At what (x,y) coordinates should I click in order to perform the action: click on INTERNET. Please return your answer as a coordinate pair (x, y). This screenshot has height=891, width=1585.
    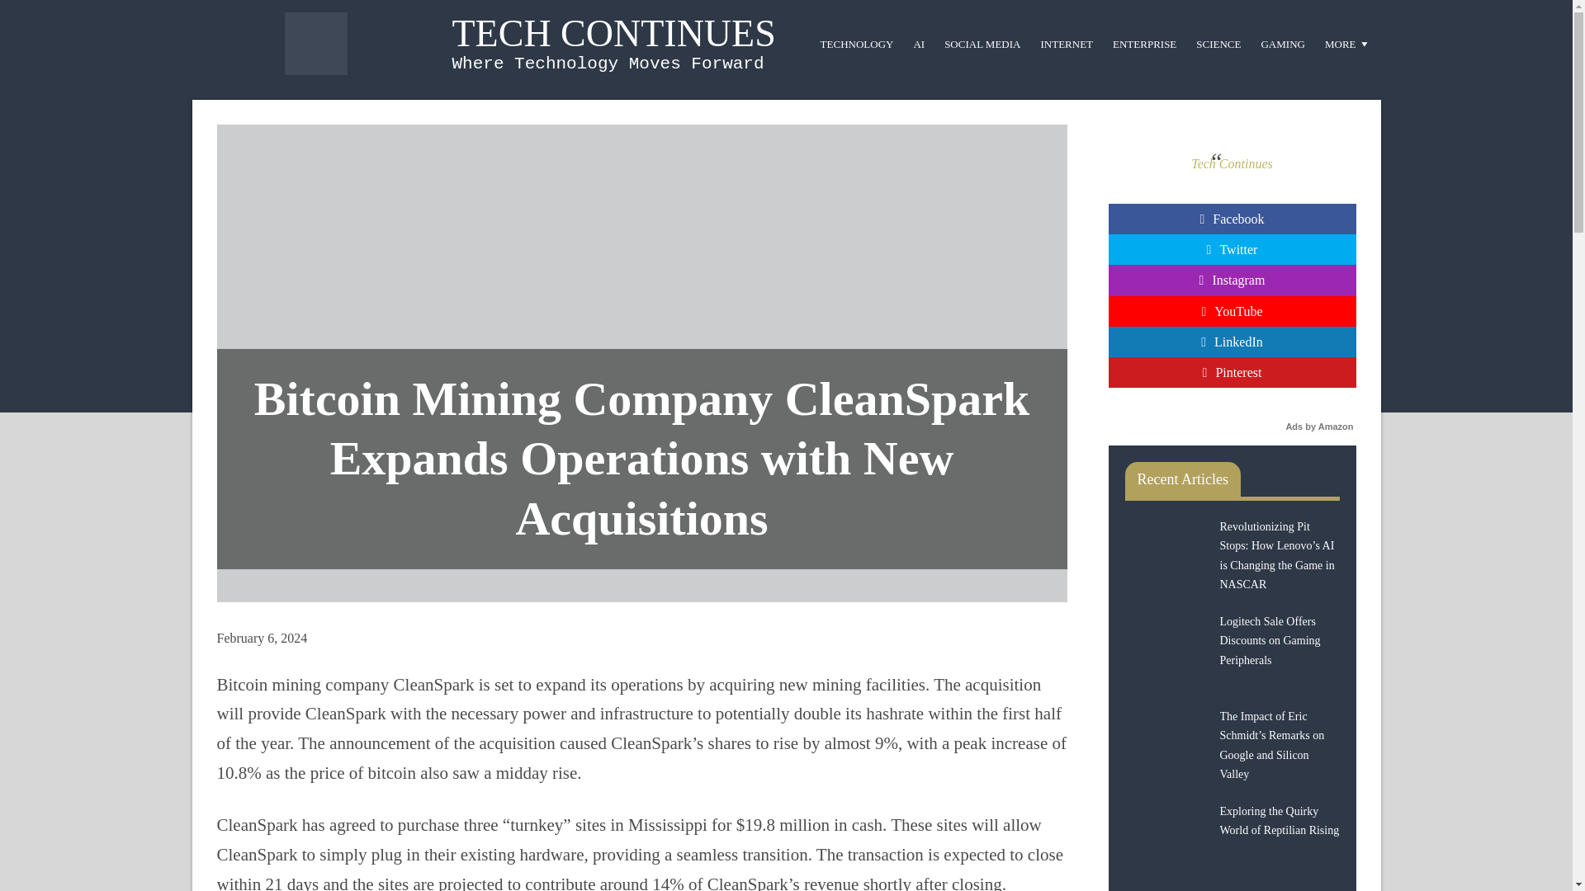
    Looking at the image, I should click on (1067, 43).